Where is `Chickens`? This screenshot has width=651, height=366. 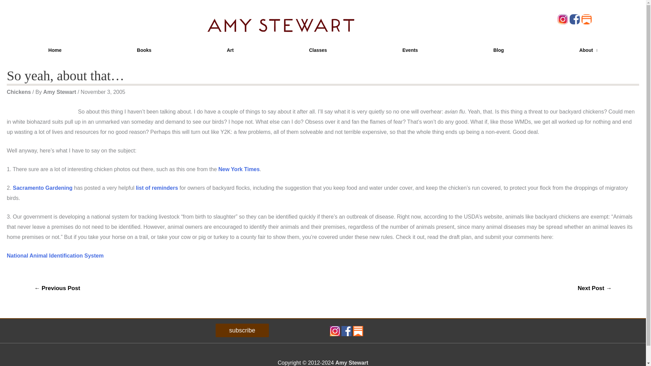
Chickens is located at coordinates (18, 92).